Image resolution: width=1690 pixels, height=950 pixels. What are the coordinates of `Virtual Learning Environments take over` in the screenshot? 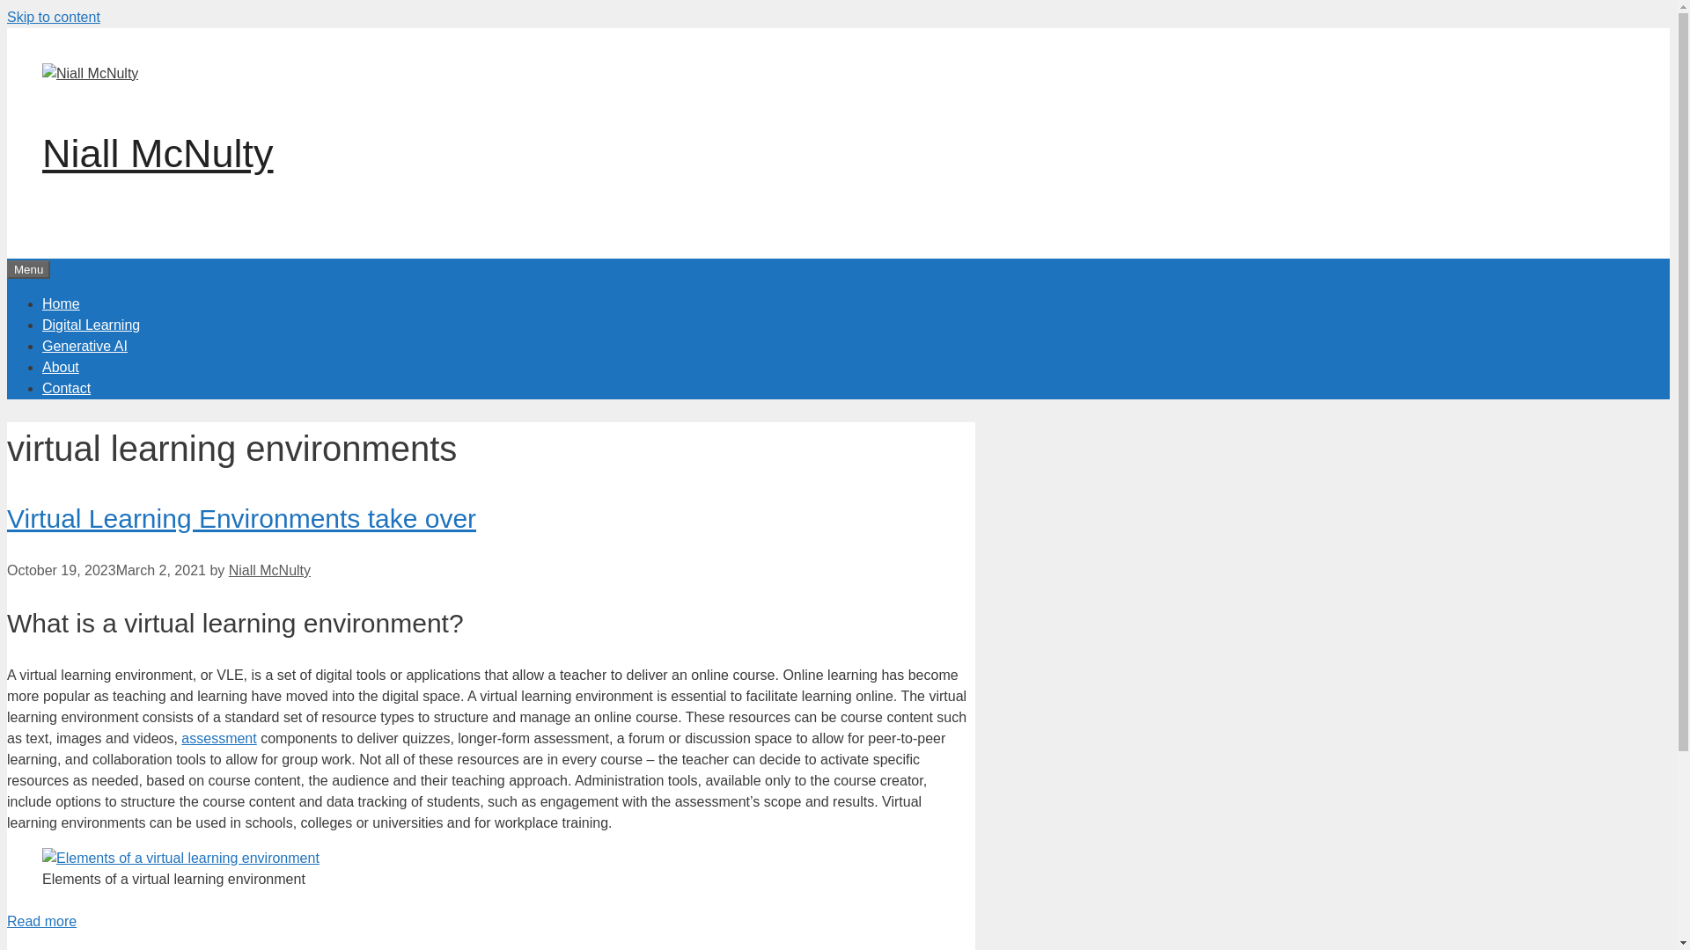 It's located at (40, 921).